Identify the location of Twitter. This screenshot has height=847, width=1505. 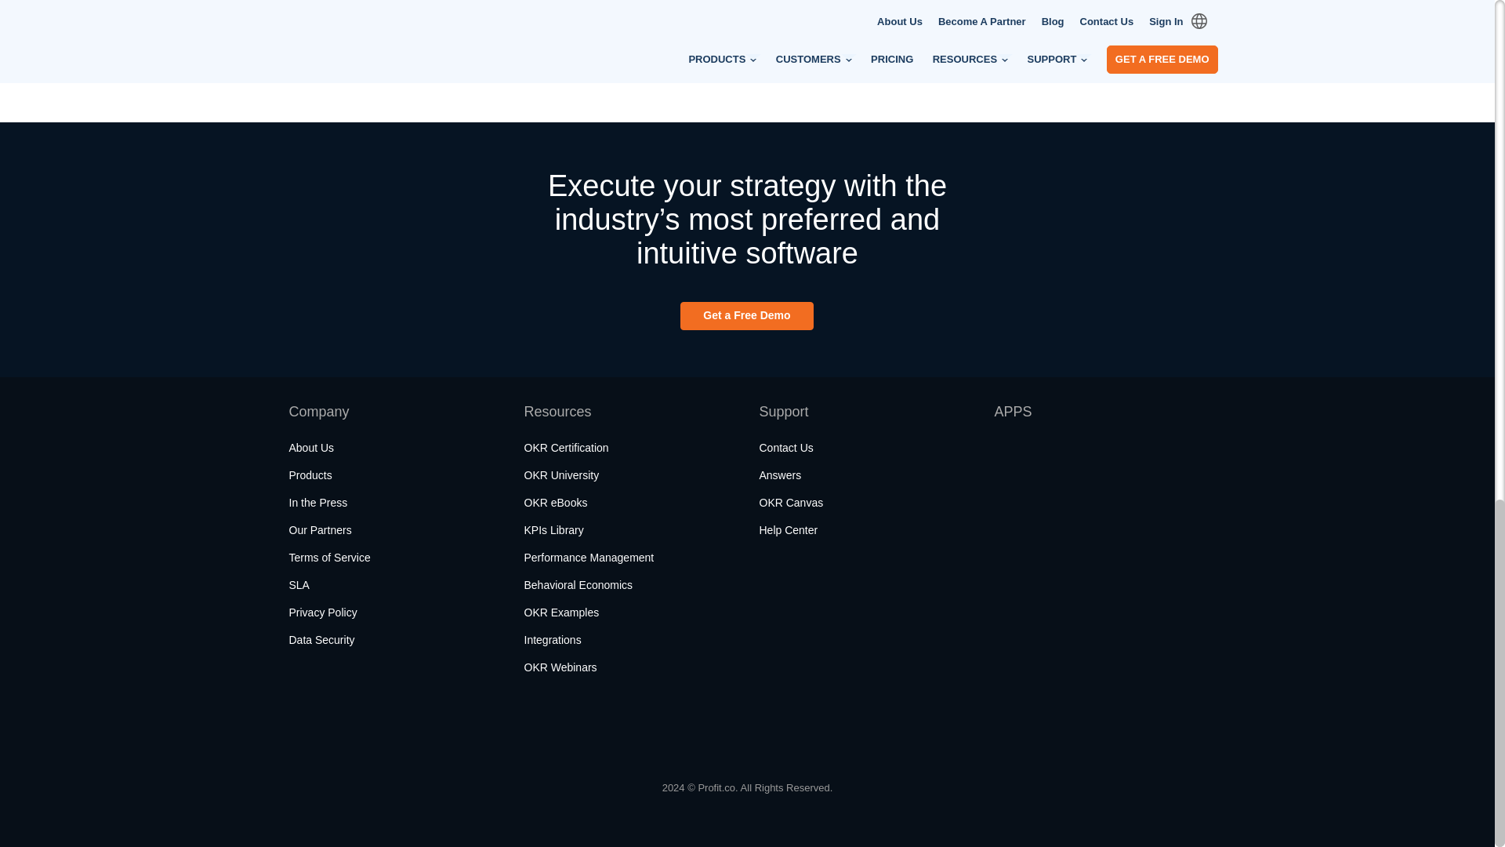
(343, 730).